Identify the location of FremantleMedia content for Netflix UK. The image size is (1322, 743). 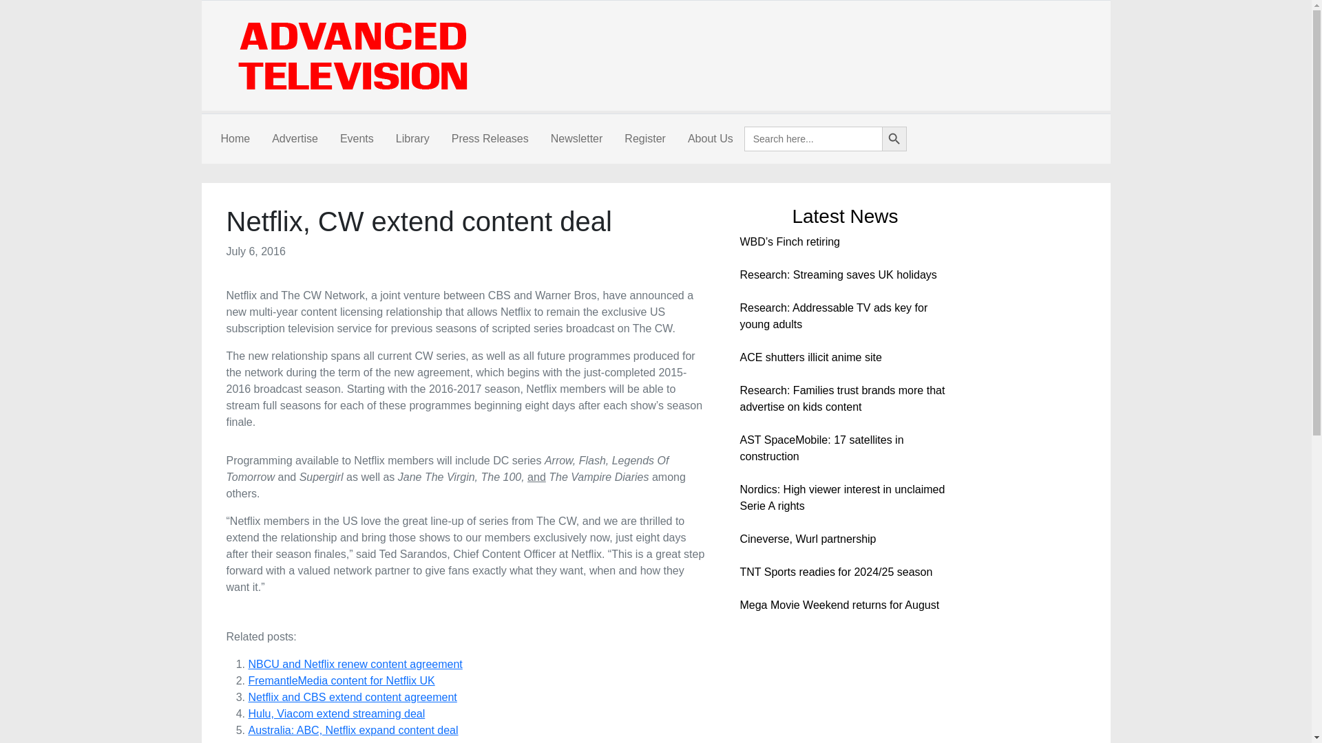
(342, 680).